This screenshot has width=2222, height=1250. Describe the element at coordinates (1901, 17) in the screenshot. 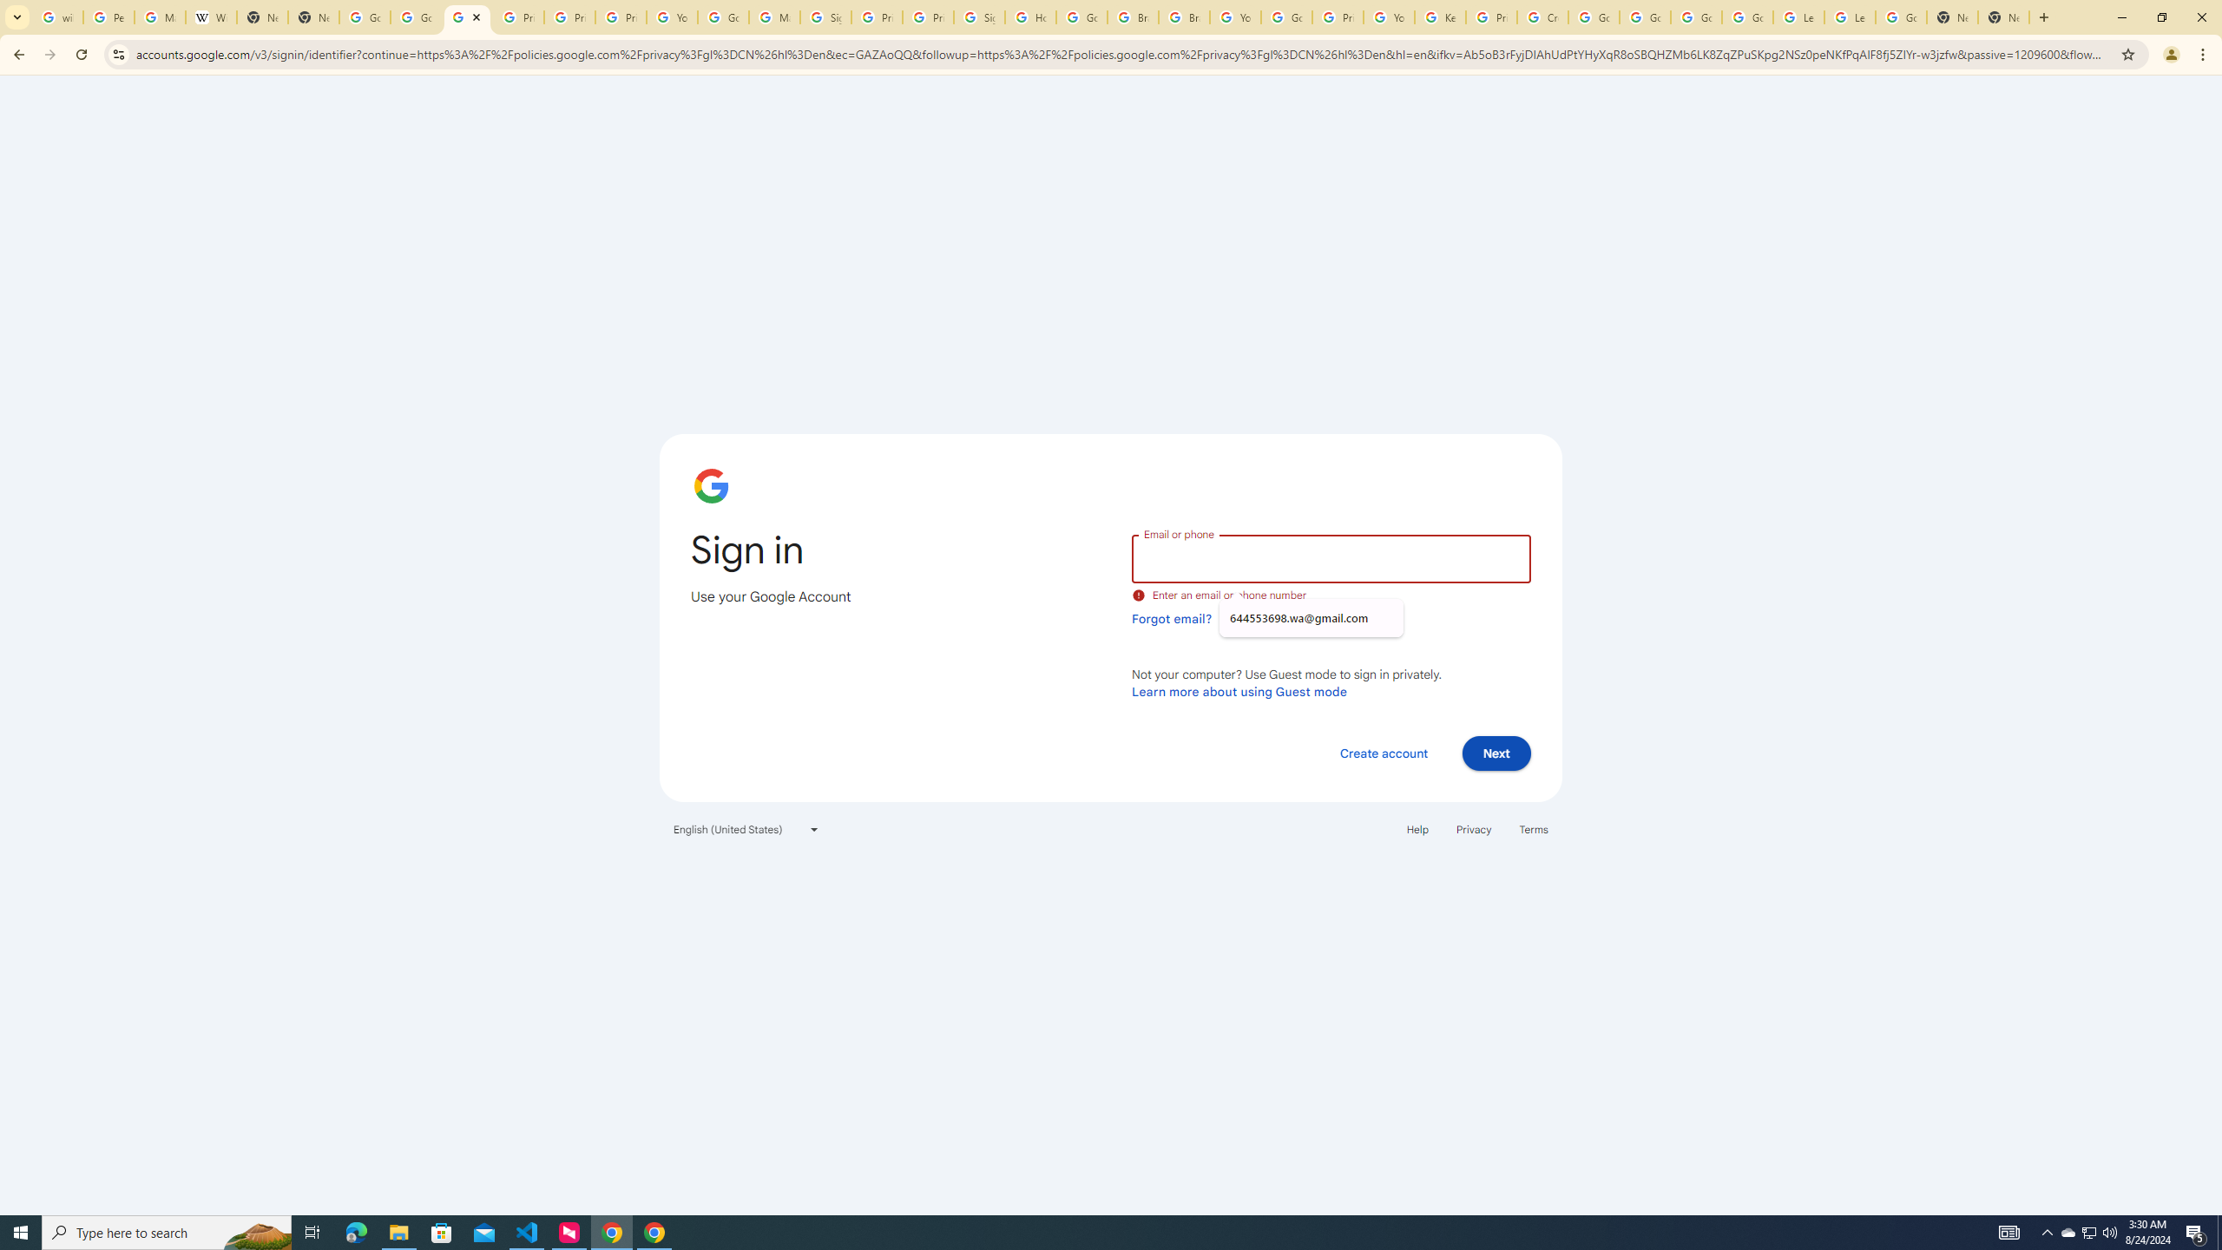

I see `Google Account` at that location.